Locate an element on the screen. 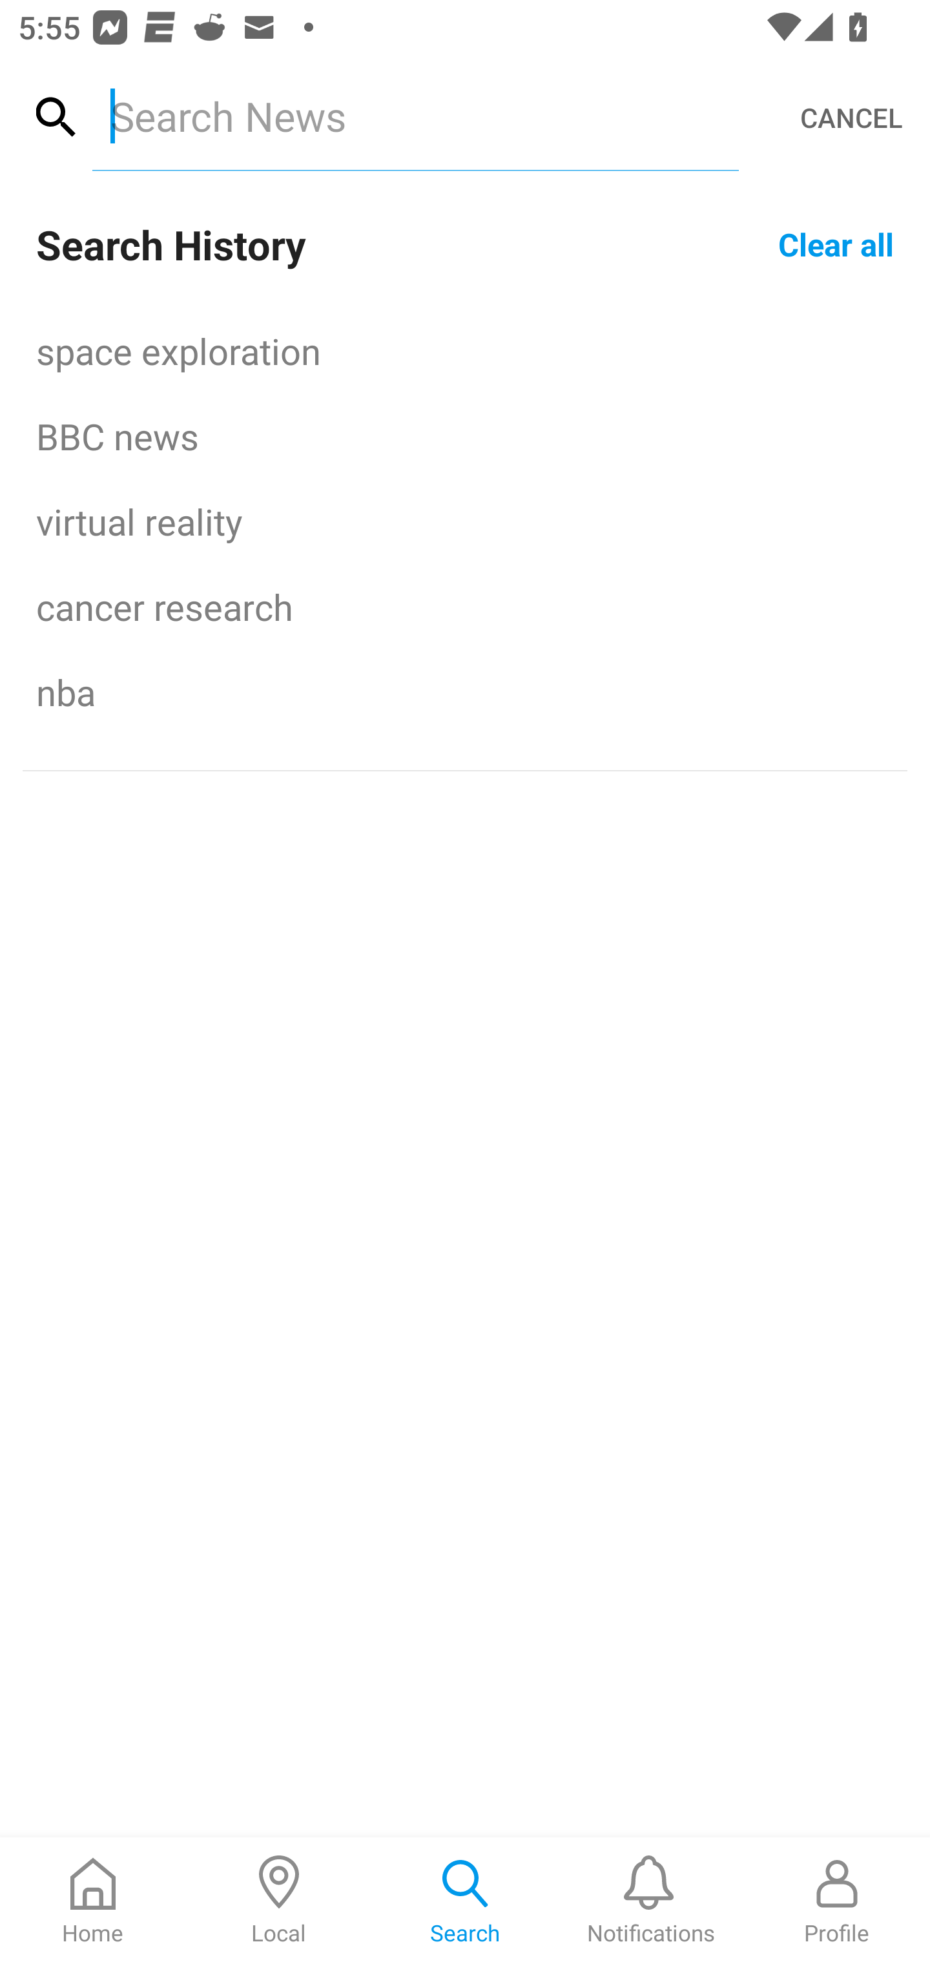  Search News is located at coordinates (415, 116).